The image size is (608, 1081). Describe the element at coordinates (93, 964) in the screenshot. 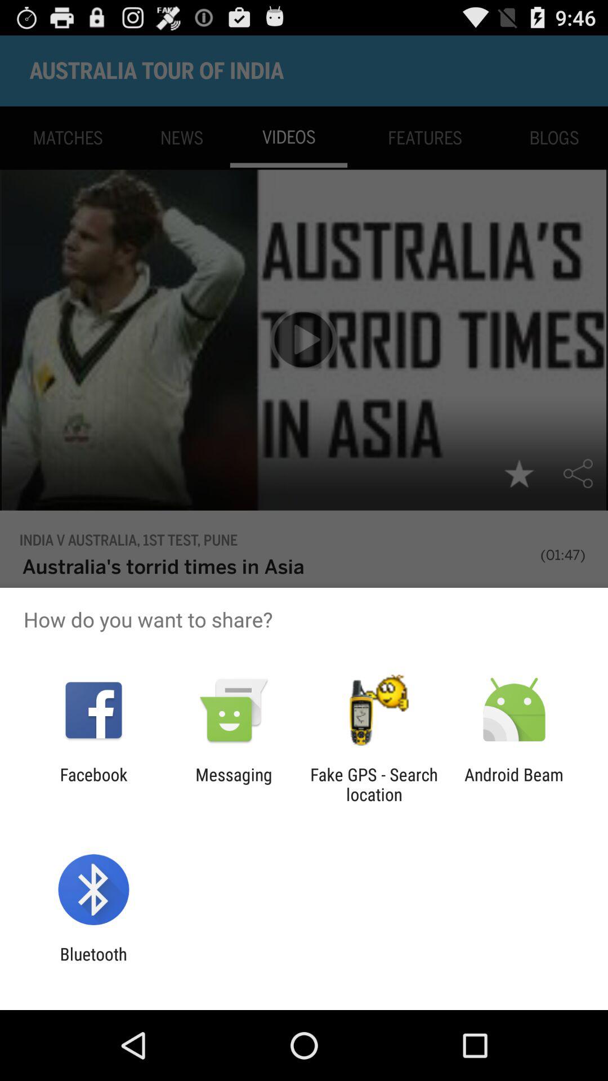

I see `scroll until bluetooth icon` at that location.